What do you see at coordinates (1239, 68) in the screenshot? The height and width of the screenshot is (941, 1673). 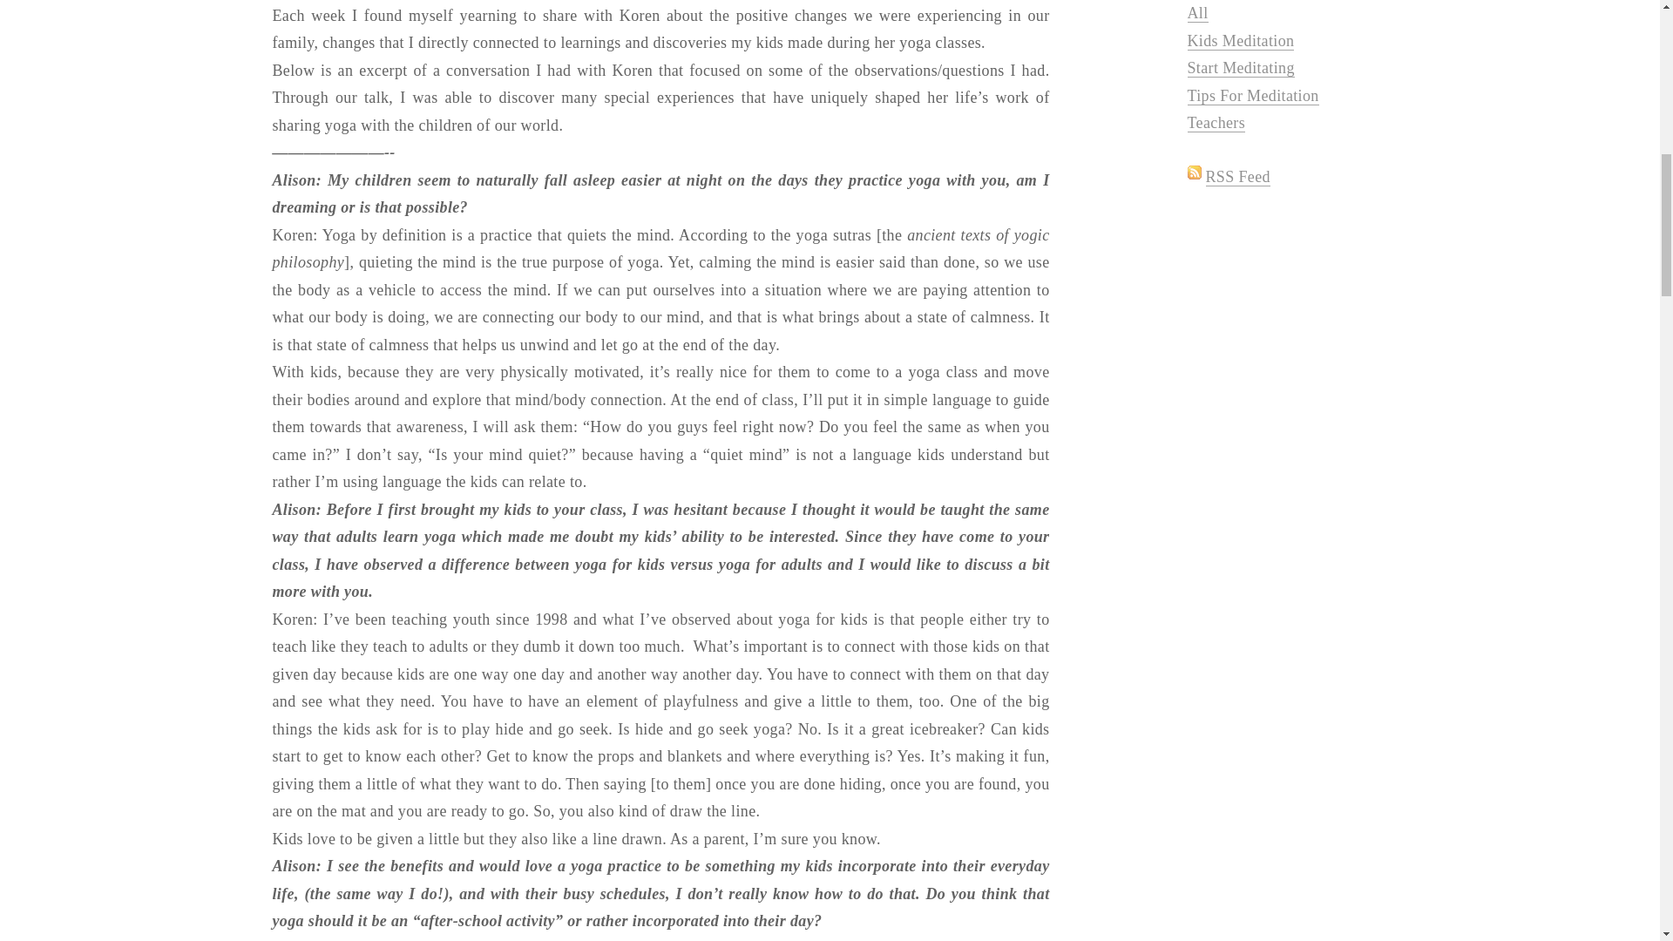 I see `Start Meditating` at bounding box center [1239, 68].